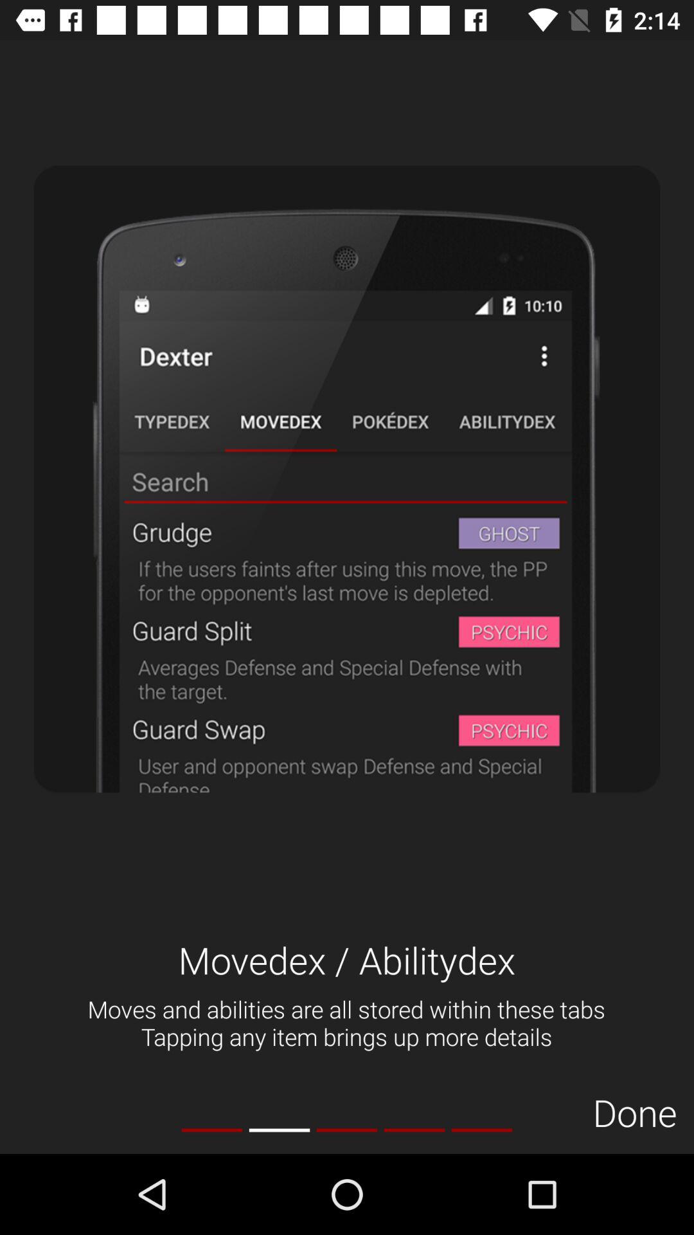 The image size is (694, 1235). Describe the element at coordinates (635, 1111) in the screenshot. I see `swipe to done app` at that location.